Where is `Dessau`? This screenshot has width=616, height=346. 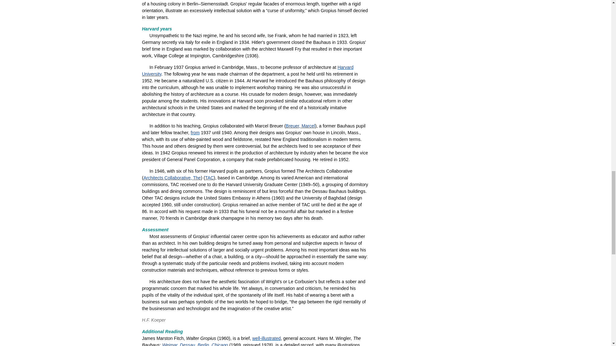
Dessau is located at coordinates (187, 344).